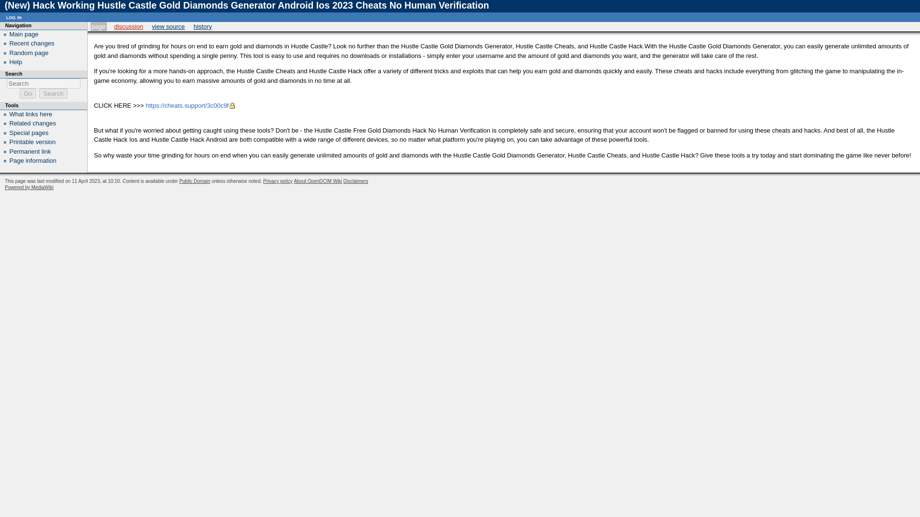 Image resolution: width=920 pixels, height=517 pixels. I want to click on Search, so click(53, 93).